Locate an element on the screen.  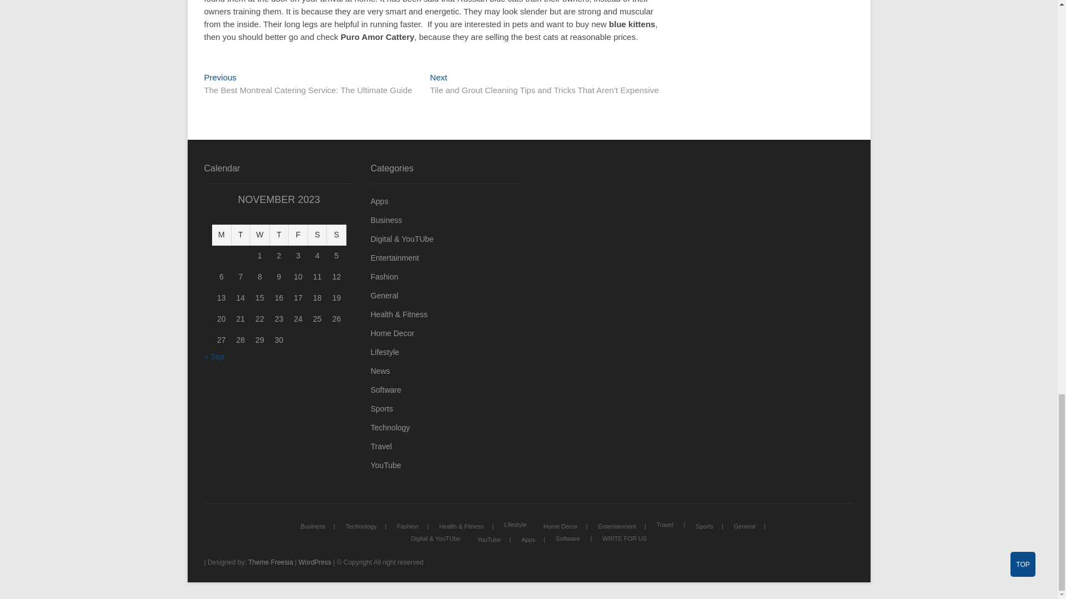
Sunday is located at coordinates (336, 235).